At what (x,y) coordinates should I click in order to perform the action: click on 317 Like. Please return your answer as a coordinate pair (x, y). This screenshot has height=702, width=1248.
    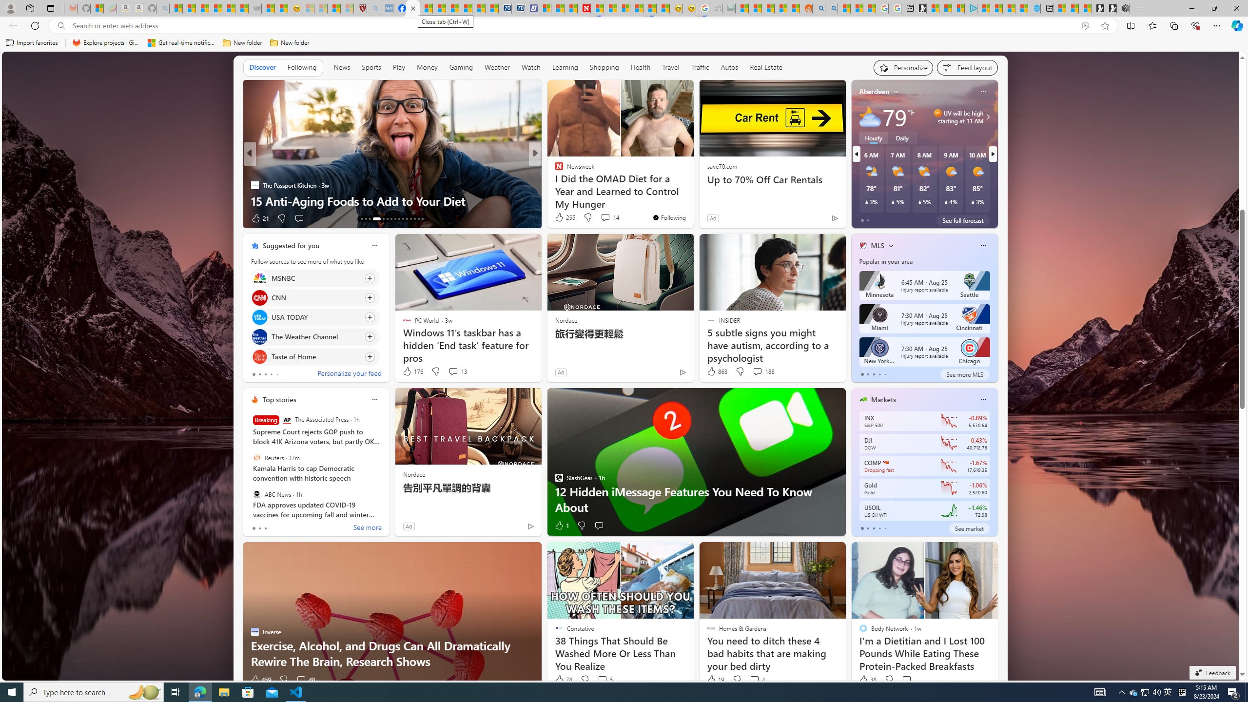
    Looking at the image, I should click on (562, 218).